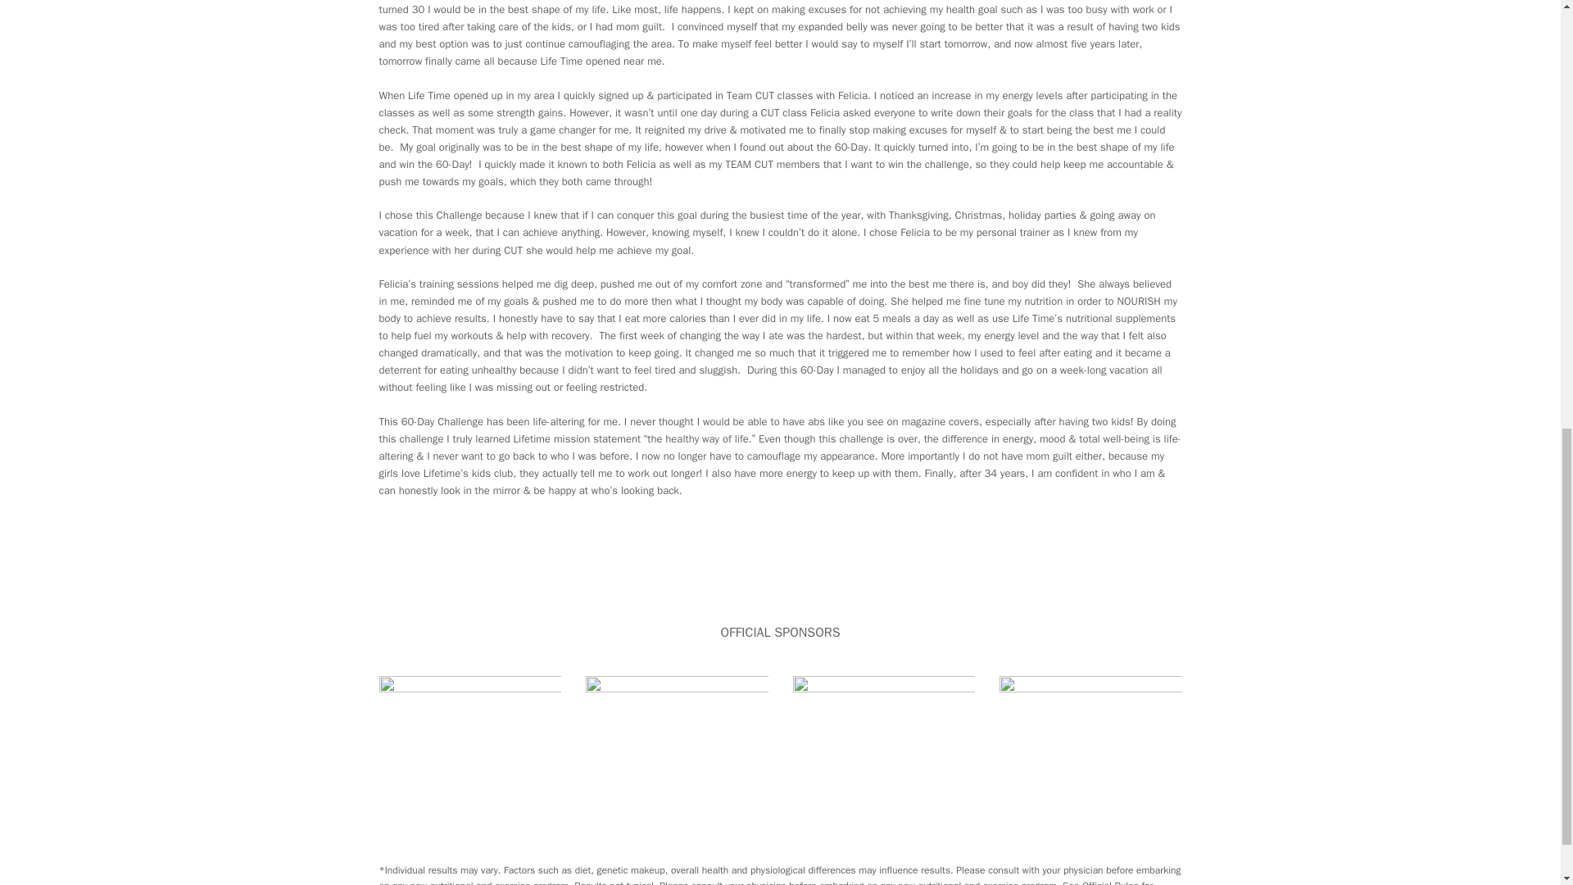  I want to click on trin22559879-60day-web-sponsor-3-790x400, so click(470, 723).